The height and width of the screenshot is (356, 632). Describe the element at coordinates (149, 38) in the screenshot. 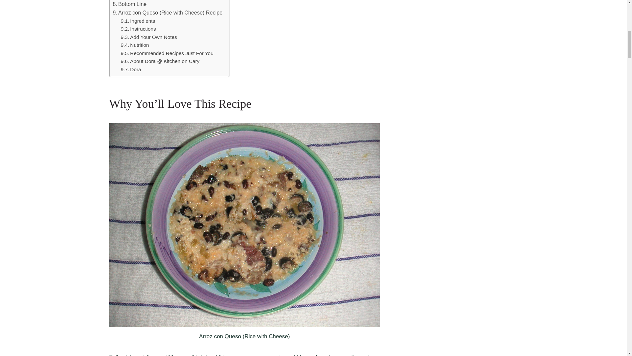

I see `Add Your Own Notes` at that location.